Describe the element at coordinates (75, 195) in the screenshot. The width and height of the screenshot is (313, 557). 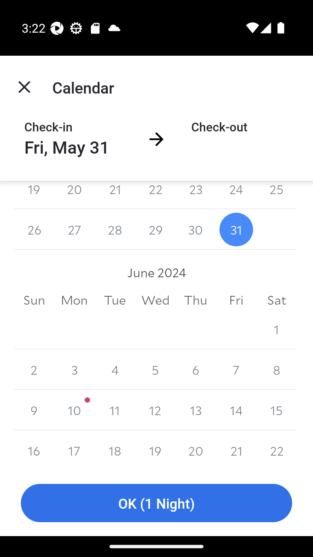
I see `20 20 May 2024` at that location.